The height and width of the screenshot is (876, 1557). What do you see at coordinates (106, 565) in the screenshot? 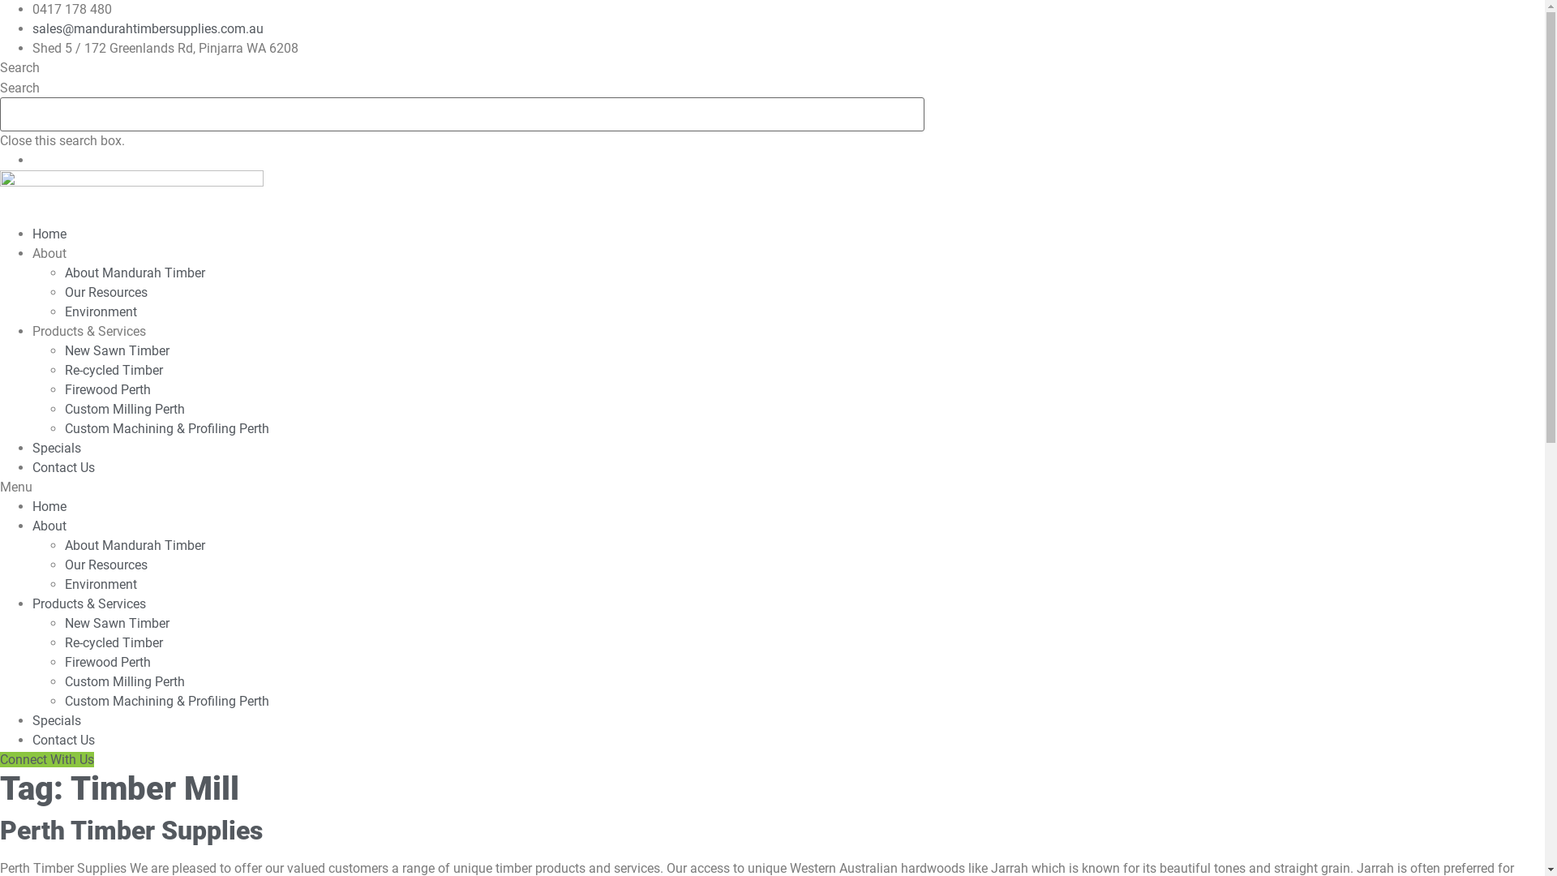
I see `Our Resources` at bounding box center [106, 565].